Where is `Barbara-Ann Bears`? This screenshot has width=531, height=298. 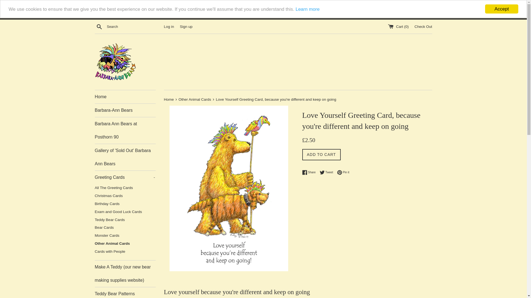
Barbara-Ann Bears is located at coordinates (125, 110).